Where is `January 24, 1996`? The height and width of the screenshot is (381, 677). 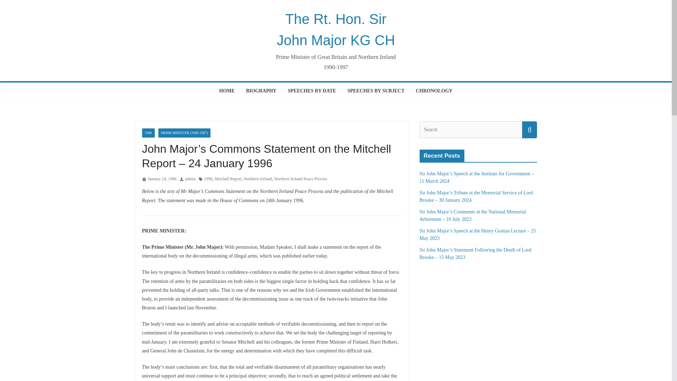
January 24, 1996 is located at coordinates (159, 179).